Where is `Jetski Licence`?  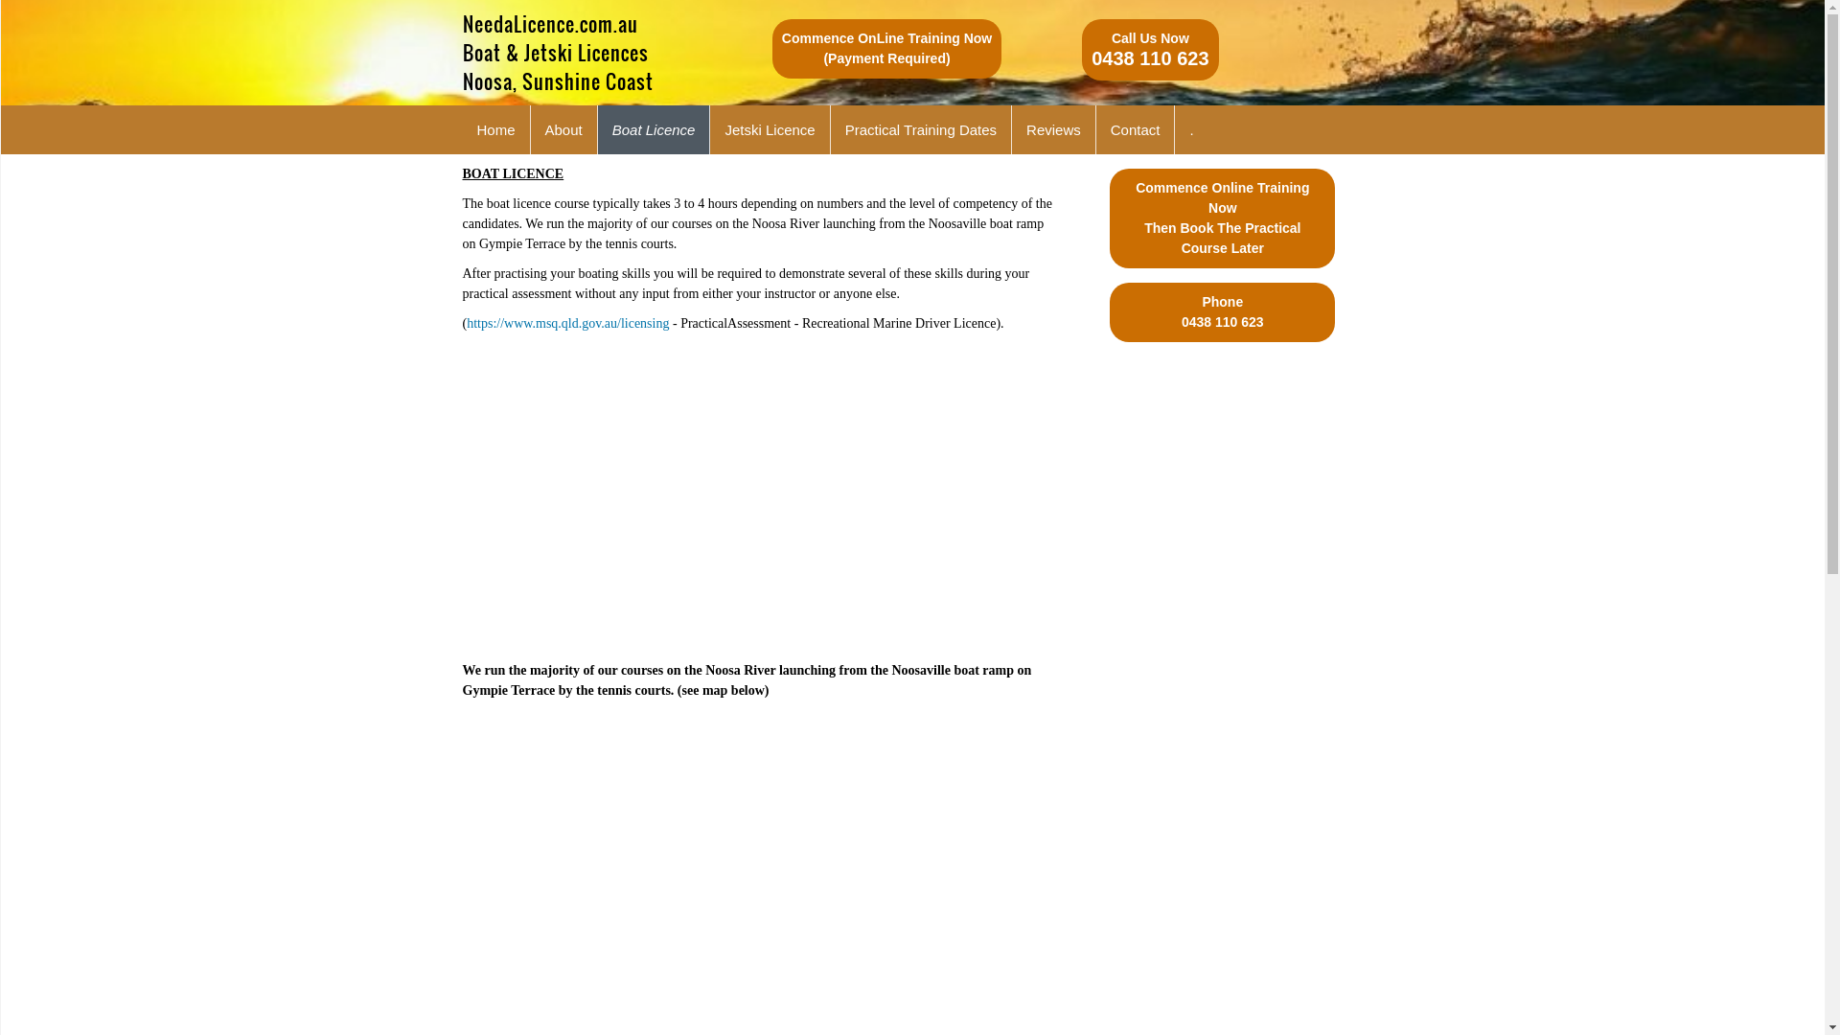
Jetski Licence is located at coordinates (770, 130).